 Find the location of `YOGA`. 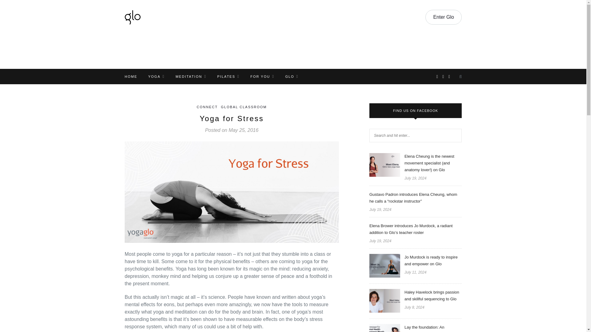

YOGA is located at coordinates (156, 76).